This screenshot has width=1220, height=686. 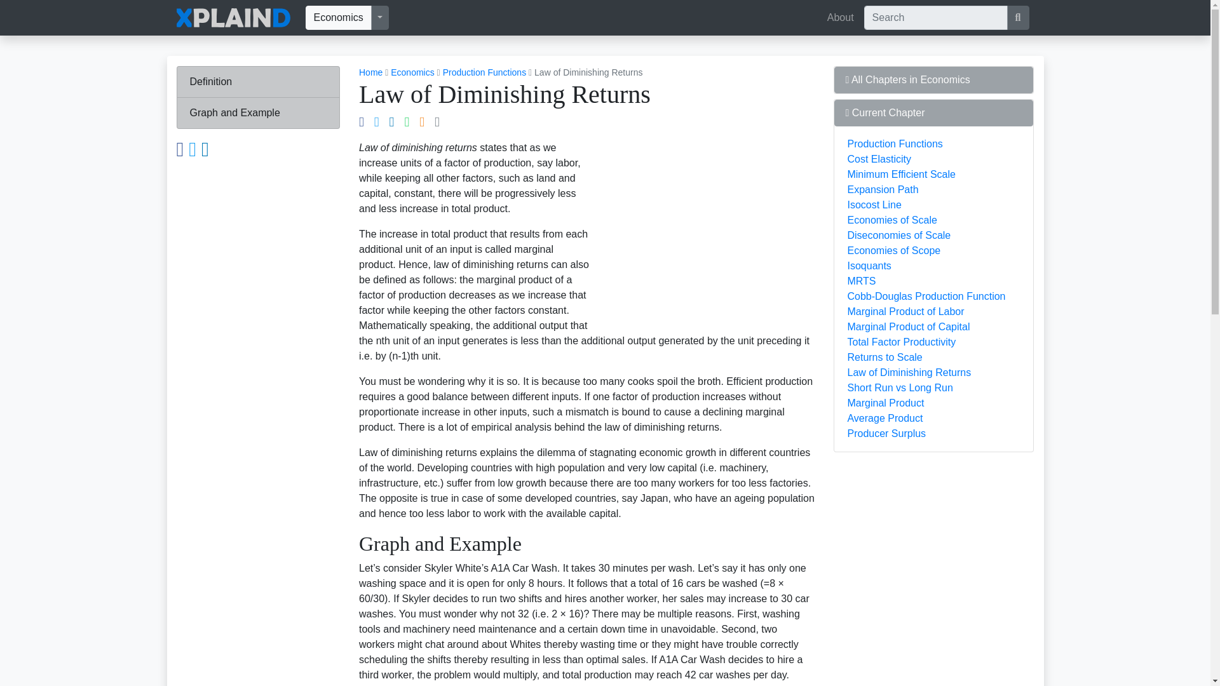 I want to click on Advertisement, so click(x=929, y=643).